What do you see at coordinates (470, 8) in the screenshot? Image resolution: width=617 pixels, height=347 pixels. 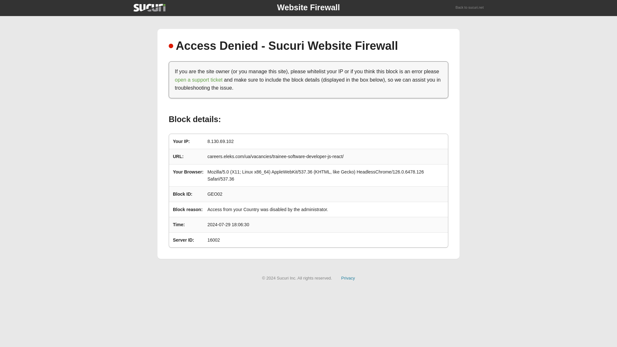 I see `Back to sucuri.net` at bounding box center [470, 8].